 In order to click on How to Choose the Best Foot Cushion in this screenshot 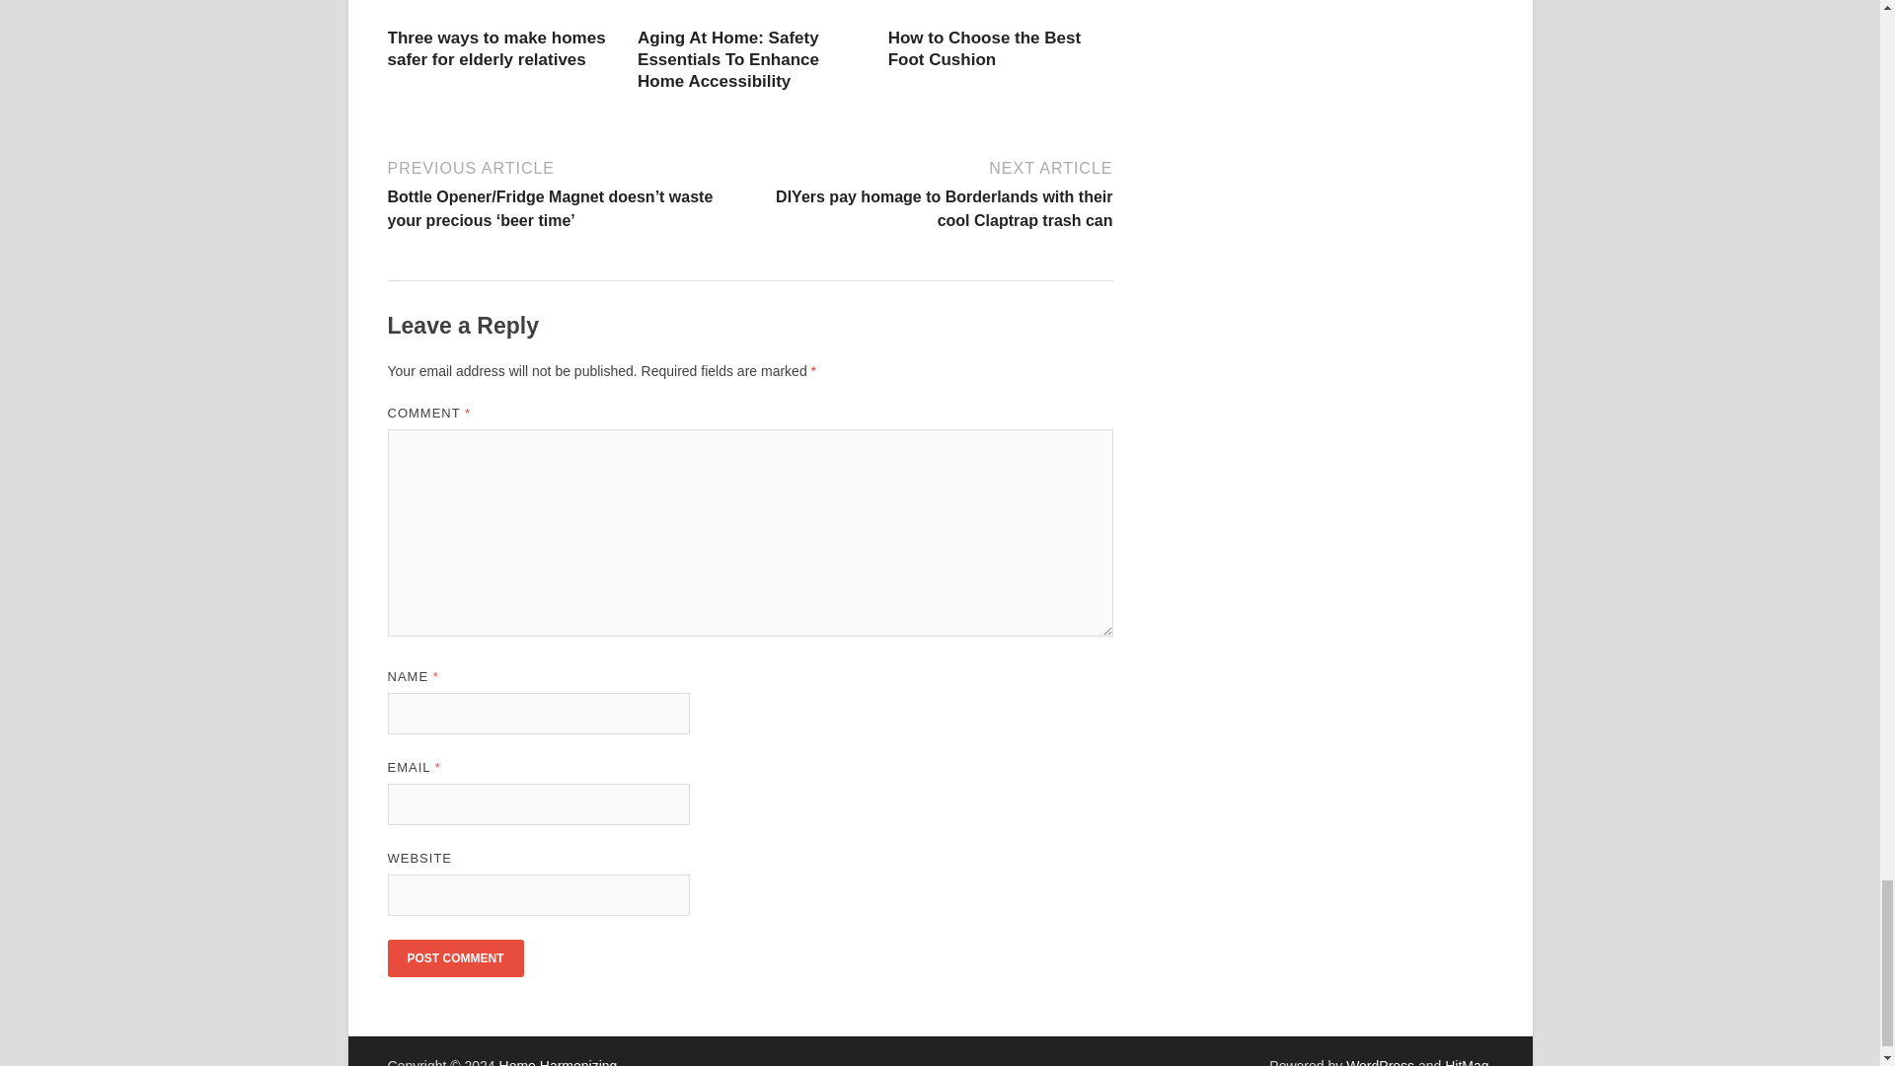, I will do `click(985, 49)`.